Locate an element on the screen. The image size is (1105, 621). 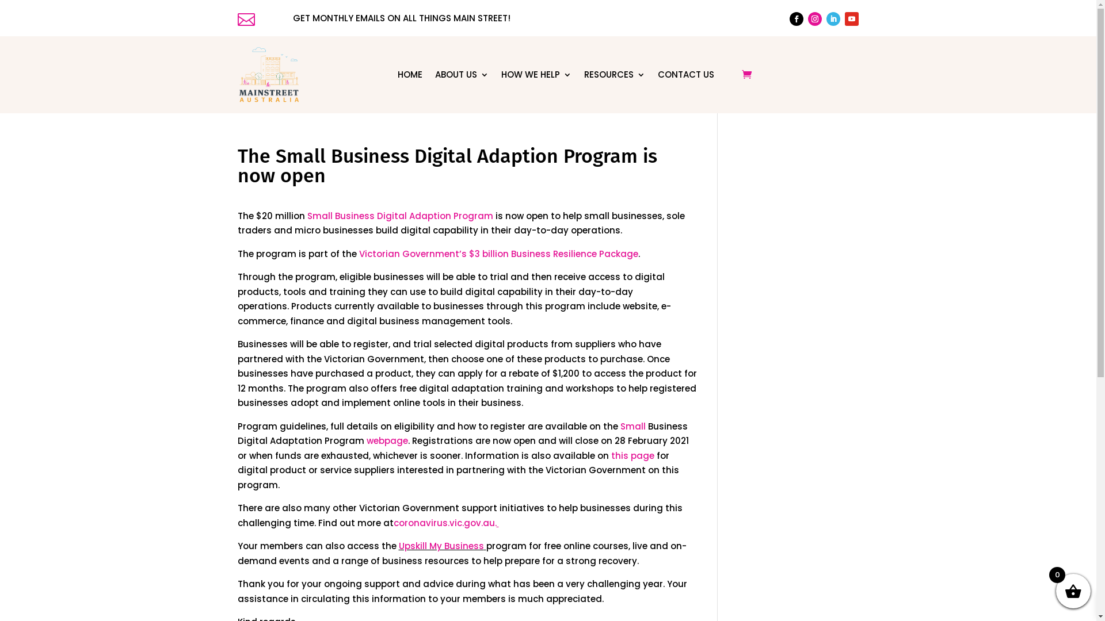
Small Business Digital Adaption Program is located at coordinates (401, 216).